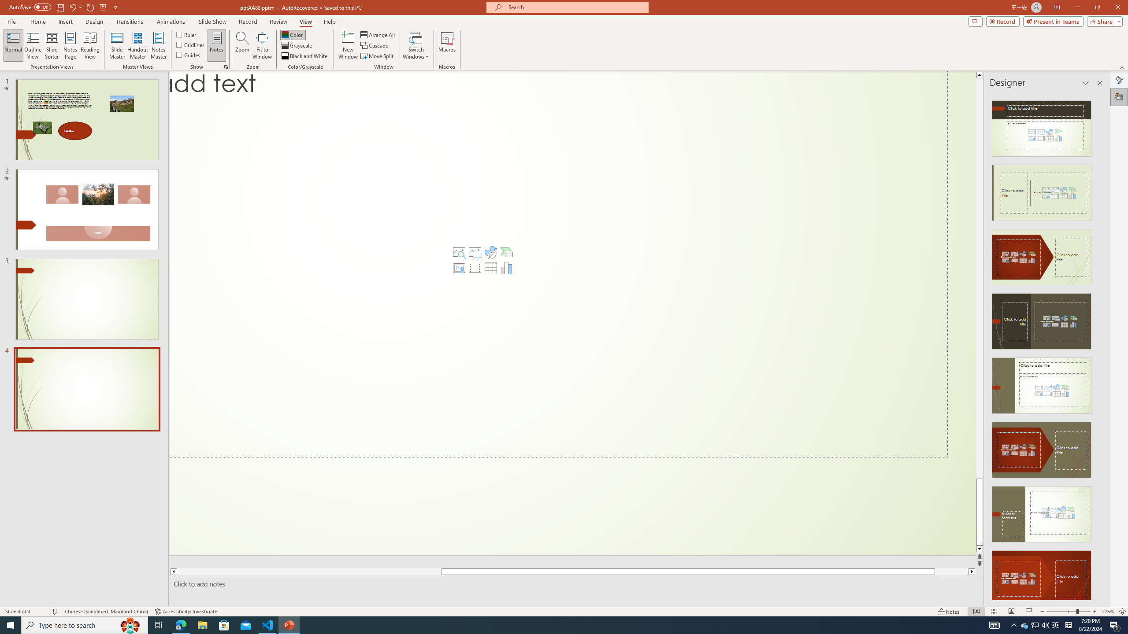 This screenshot has height=634, width=1128. Describe the element at coordinates (459, 252) in the screenshot. I see `Stock Images` at that location.